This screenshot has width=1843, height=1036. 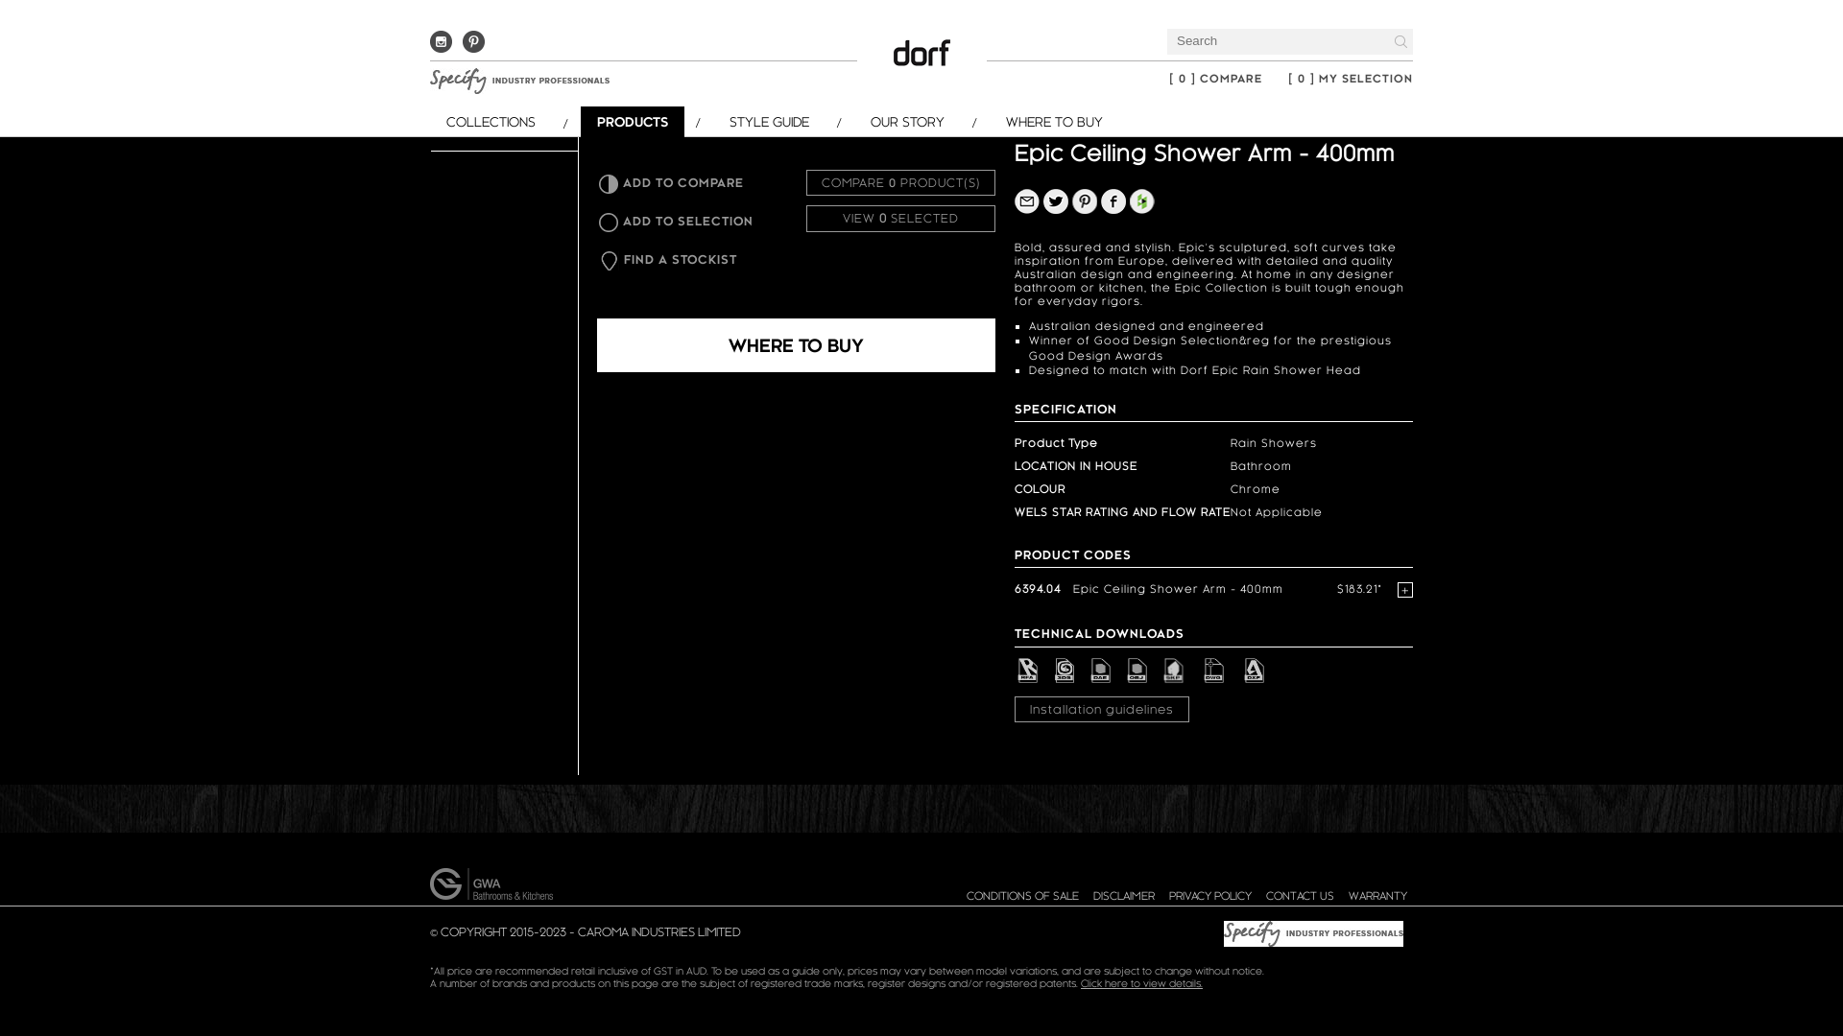 I want to click on CONDITIONS OF SALE, so click(x=1023, y=896).